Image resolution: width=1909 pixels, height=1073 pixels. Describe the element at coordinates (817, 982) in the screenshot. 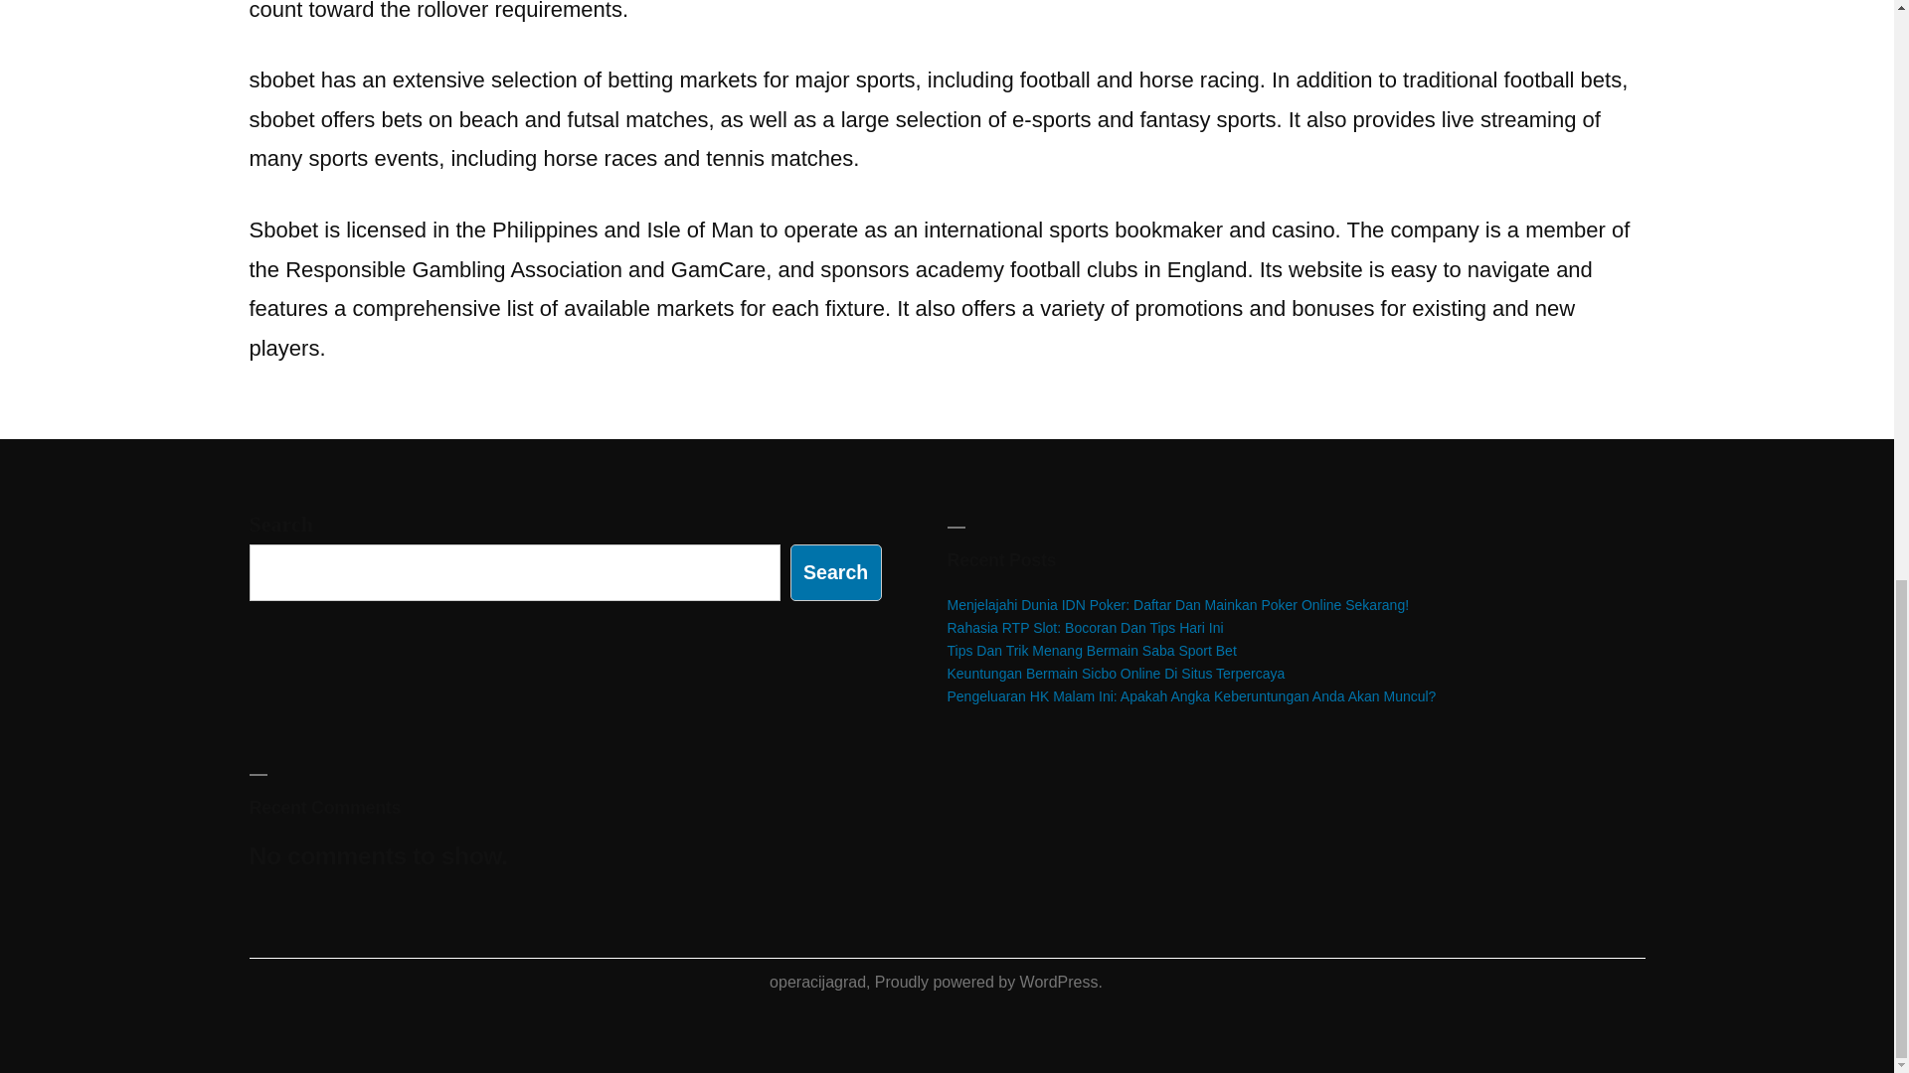

I see `operacijagrad` at that location.